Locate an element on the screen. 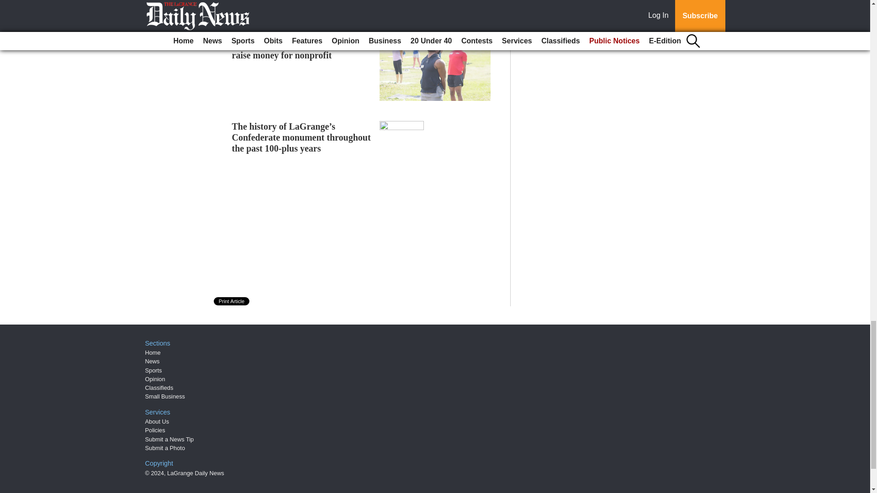  Home is located at coordinates (153, 352).